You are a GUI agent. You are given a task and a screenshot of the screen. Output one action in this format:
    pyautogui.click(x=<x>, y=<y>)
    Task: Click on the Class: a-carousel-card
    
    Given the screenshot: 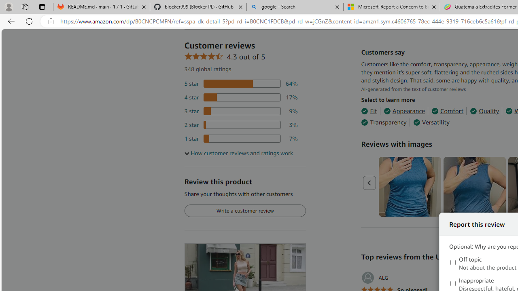 What is the action you would take?
    pyautogui.click(x=475, y=187)
    